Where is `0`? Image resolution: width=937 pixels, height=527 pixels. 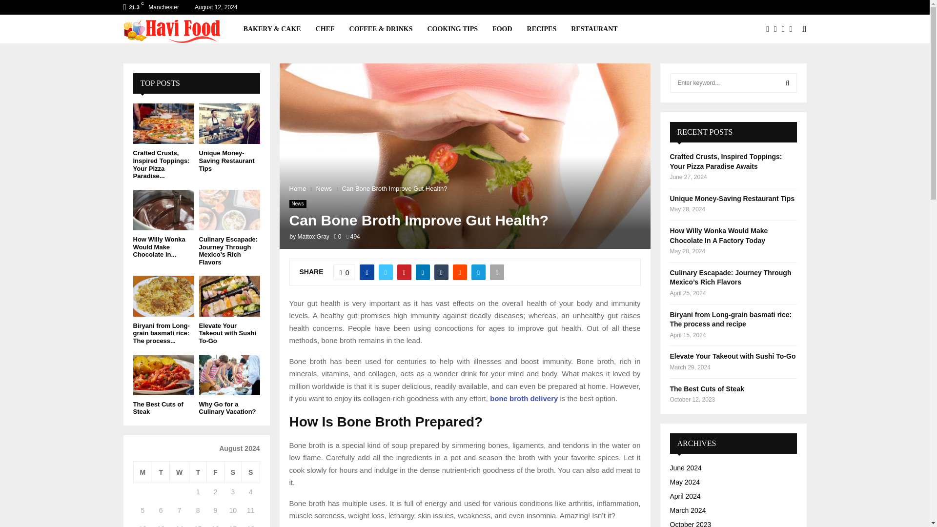 0 is located at coordinates (345, 272).